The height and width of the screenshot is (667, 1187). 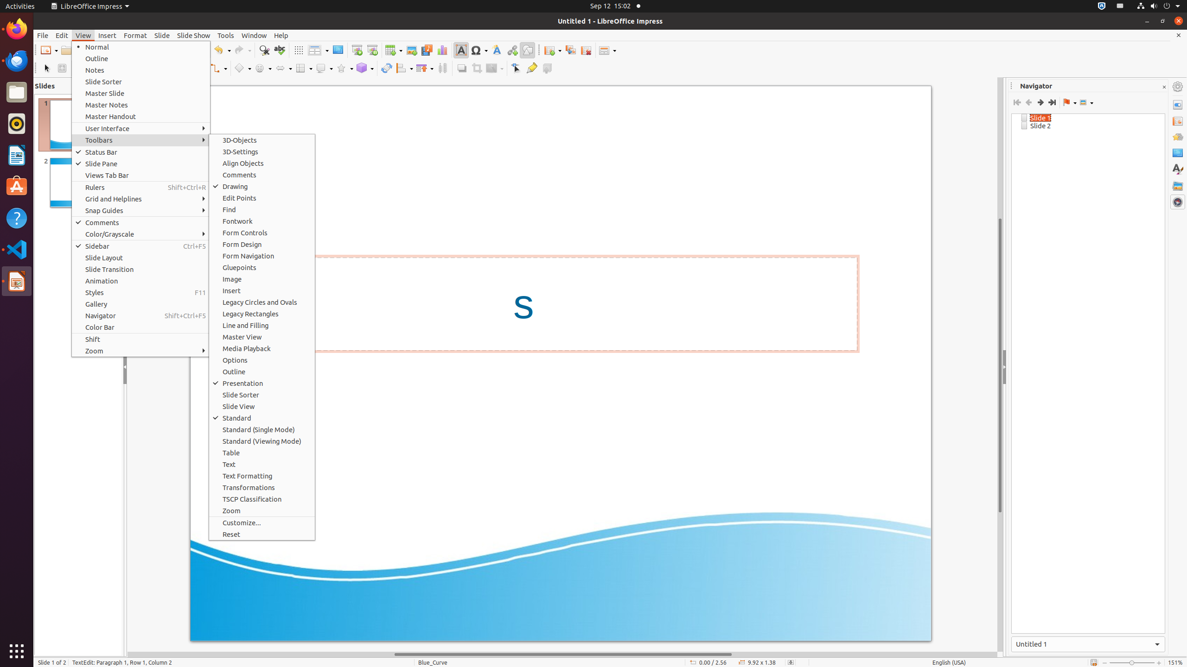 What do you see at coordinates (262, 430) in the screenshot?
I see `Standard (Single Mode)` at bounding box center [262, 430].